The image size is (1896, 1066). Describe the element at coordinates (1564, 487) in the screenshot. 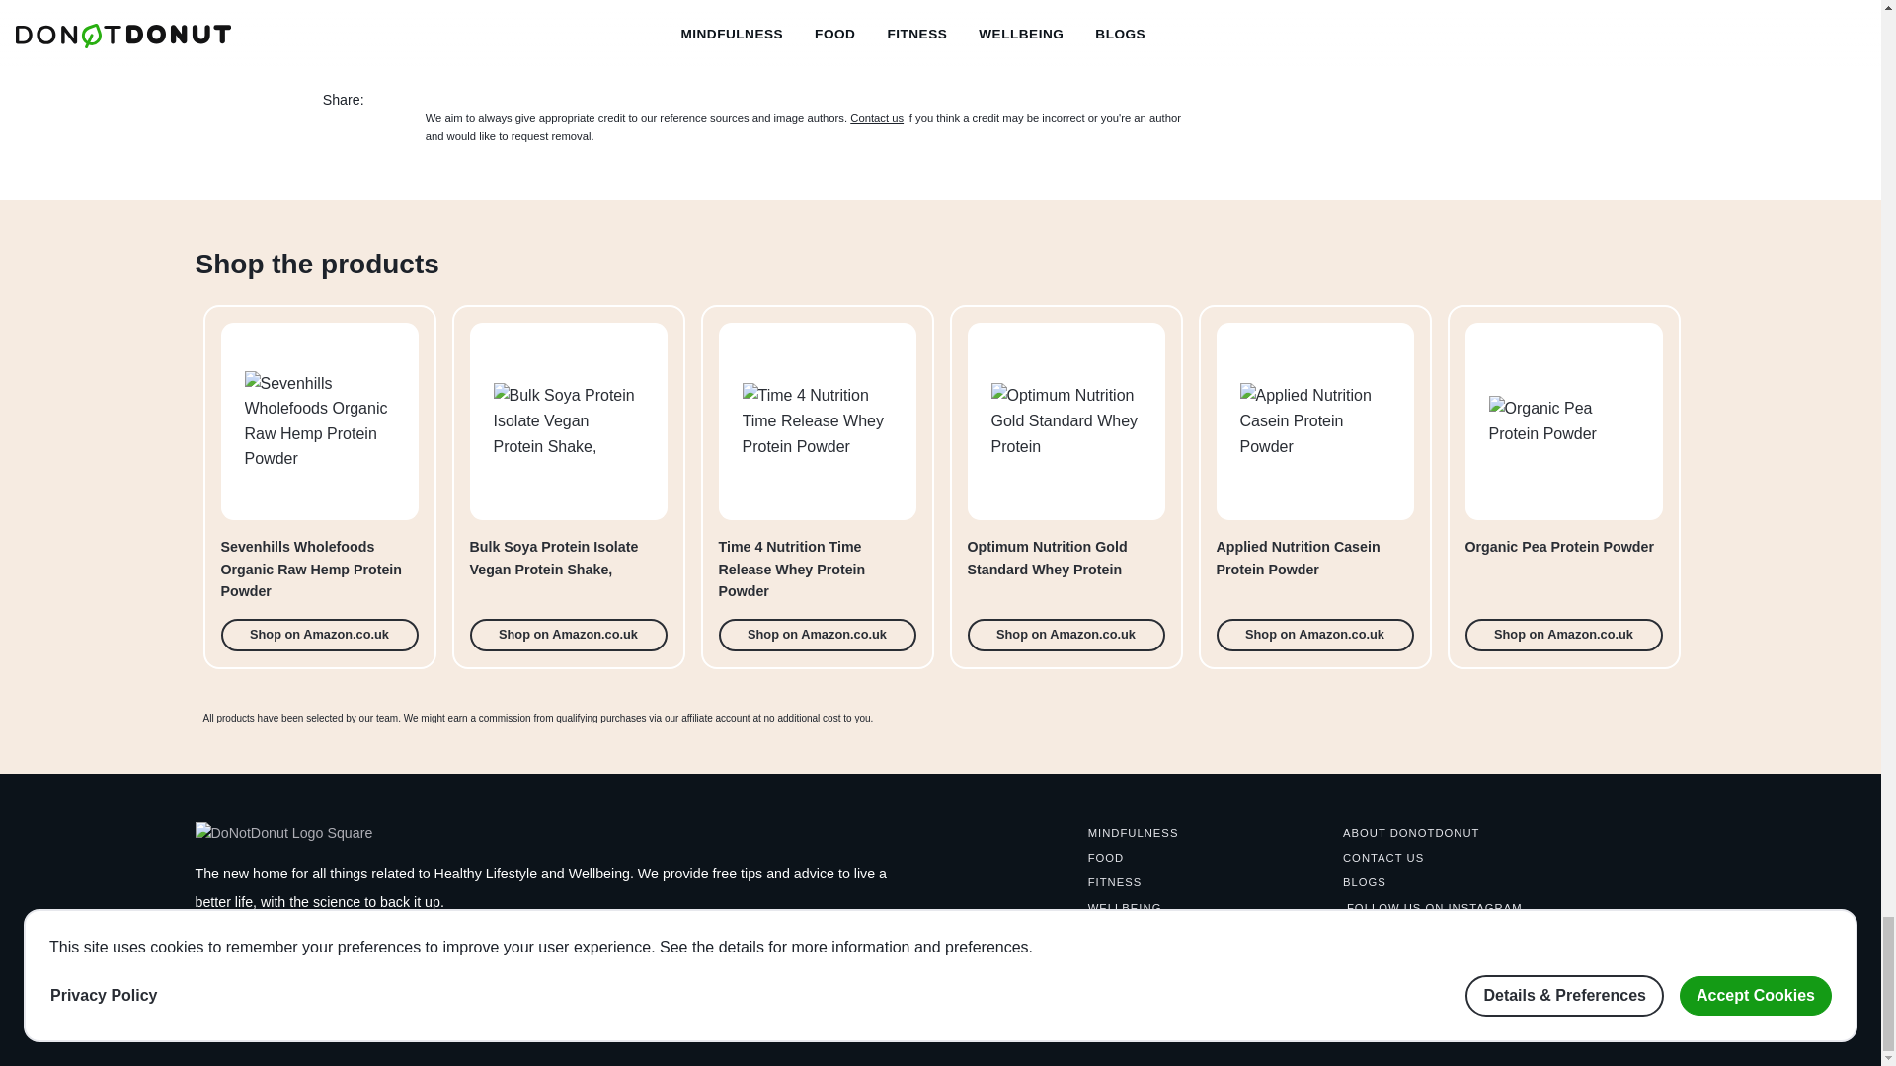

I see `FOOD` at that location.